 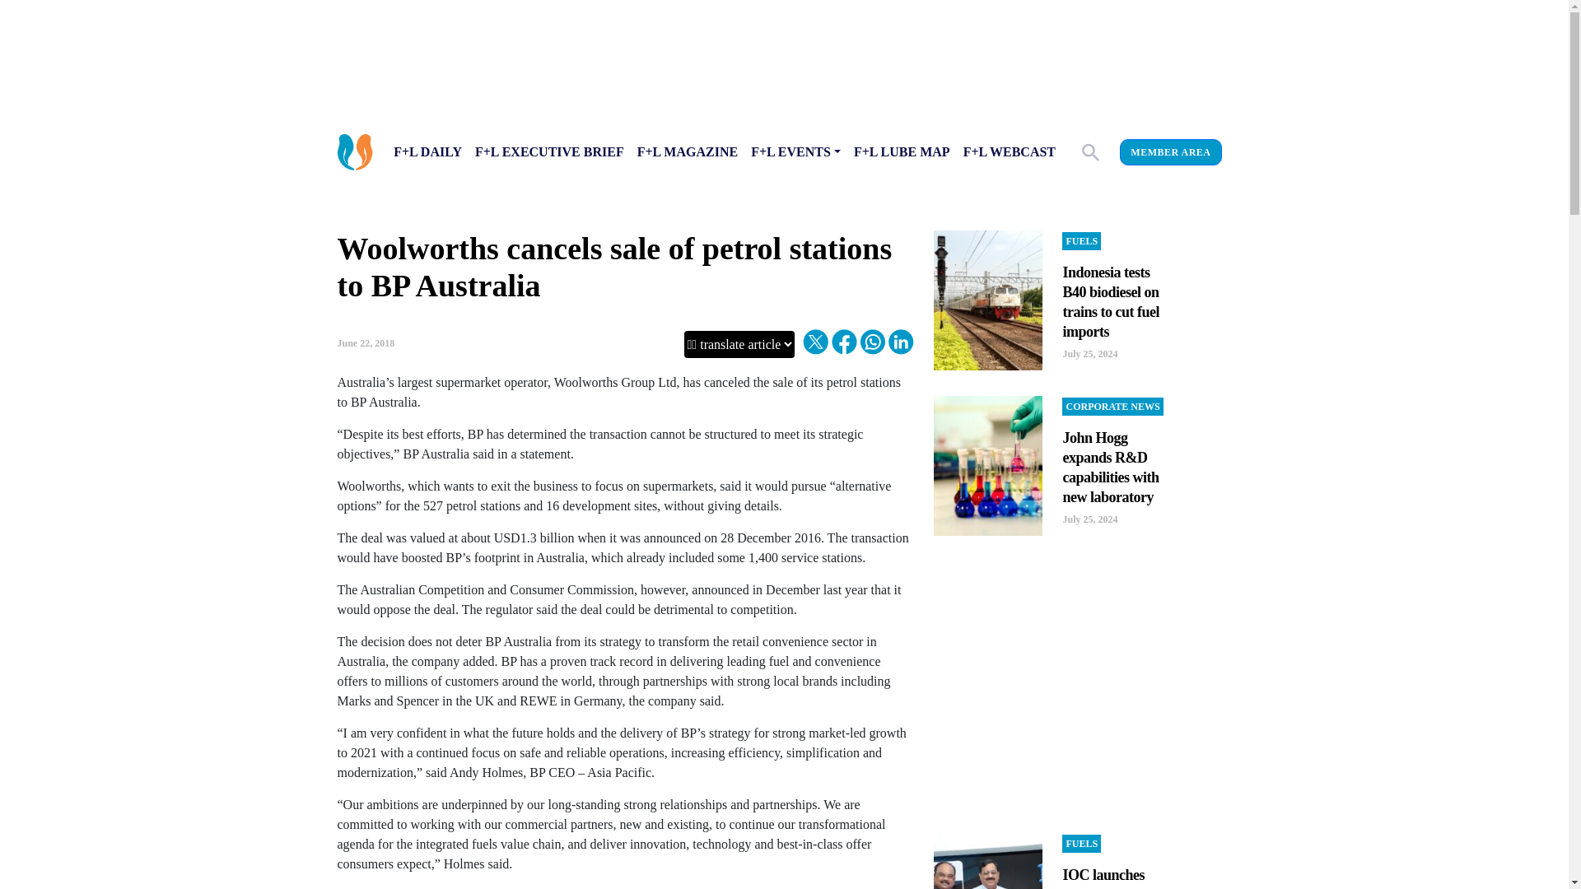 I want to click on FUELS, so click(x=1081, y=240).